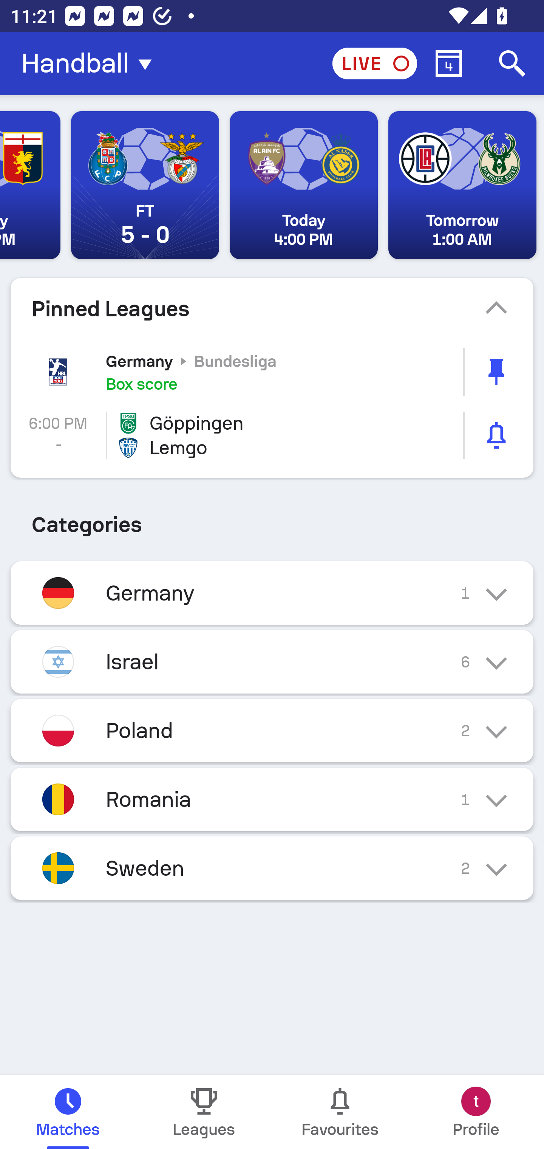  Describe the element at coordinates (91, 63) in the screenshot. I see `Handball` at that location.